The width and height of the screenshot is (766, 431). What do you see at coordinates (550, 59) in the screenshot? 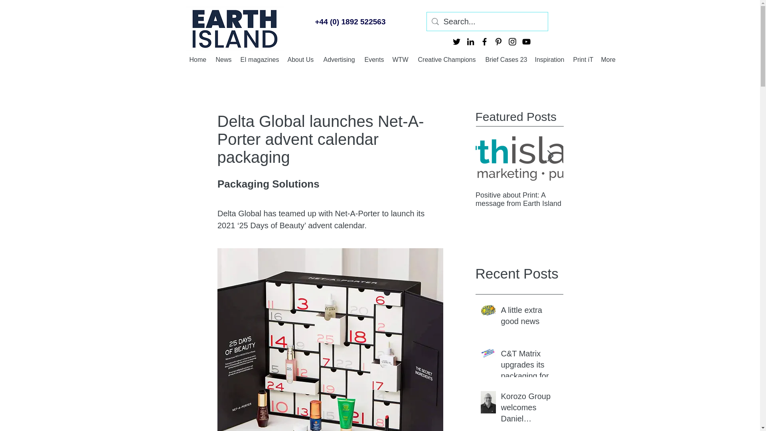
I see `Inspiration` at bounding box center [550, 59].